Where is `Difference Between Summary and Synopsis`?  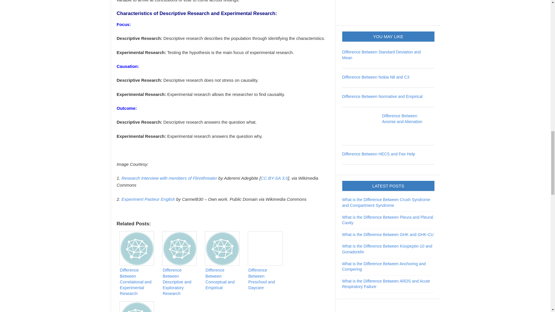 Difference Between Summary and Synopsis is located at coordinates (138, 306).